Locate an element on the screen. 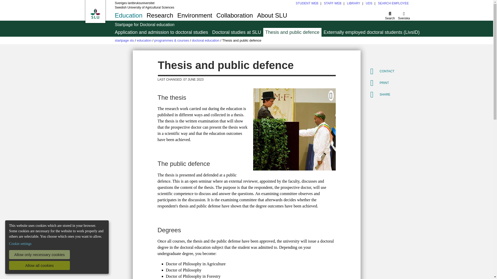 This screenshot has height=279, width=497. STUDENT WEB is located at coordinates (353, 3).